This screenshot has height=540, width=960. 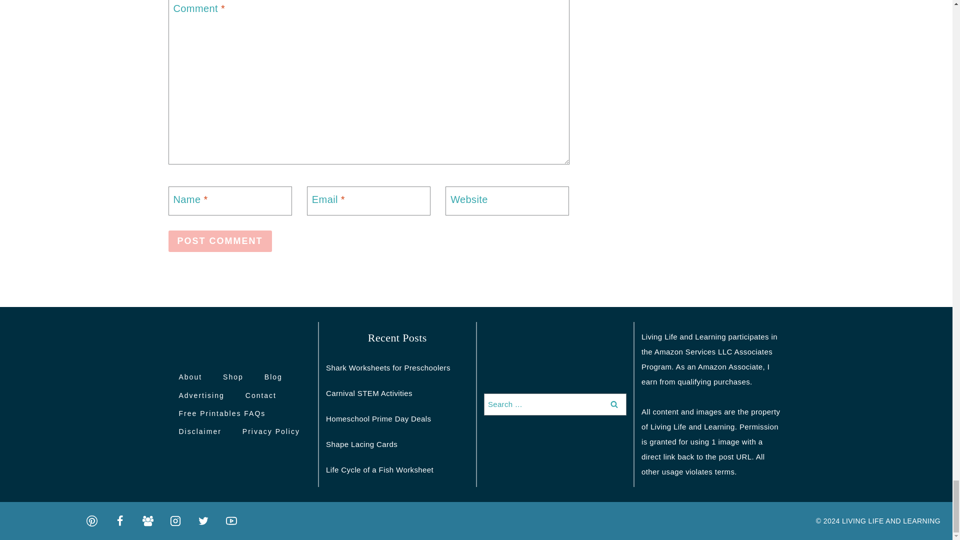 I want to click on Search, so click(x=614, y=404).